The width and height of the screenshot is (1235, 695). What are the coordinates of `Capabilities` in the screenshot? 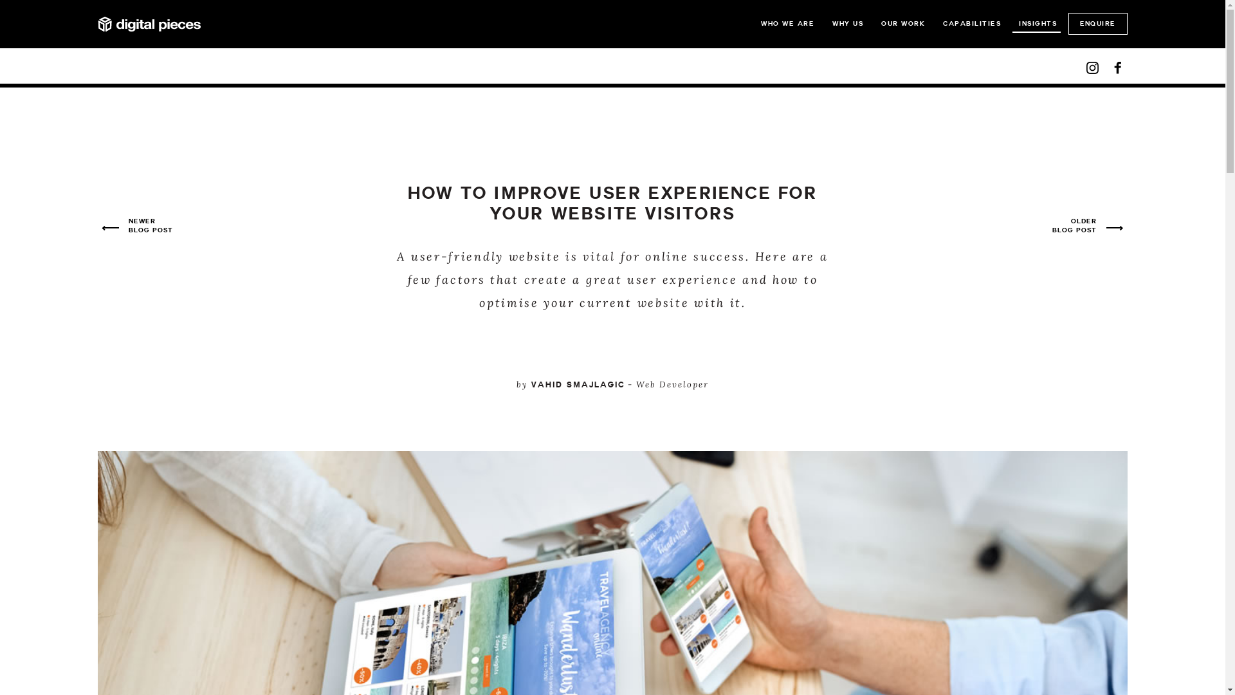 It's located at (971, 22).